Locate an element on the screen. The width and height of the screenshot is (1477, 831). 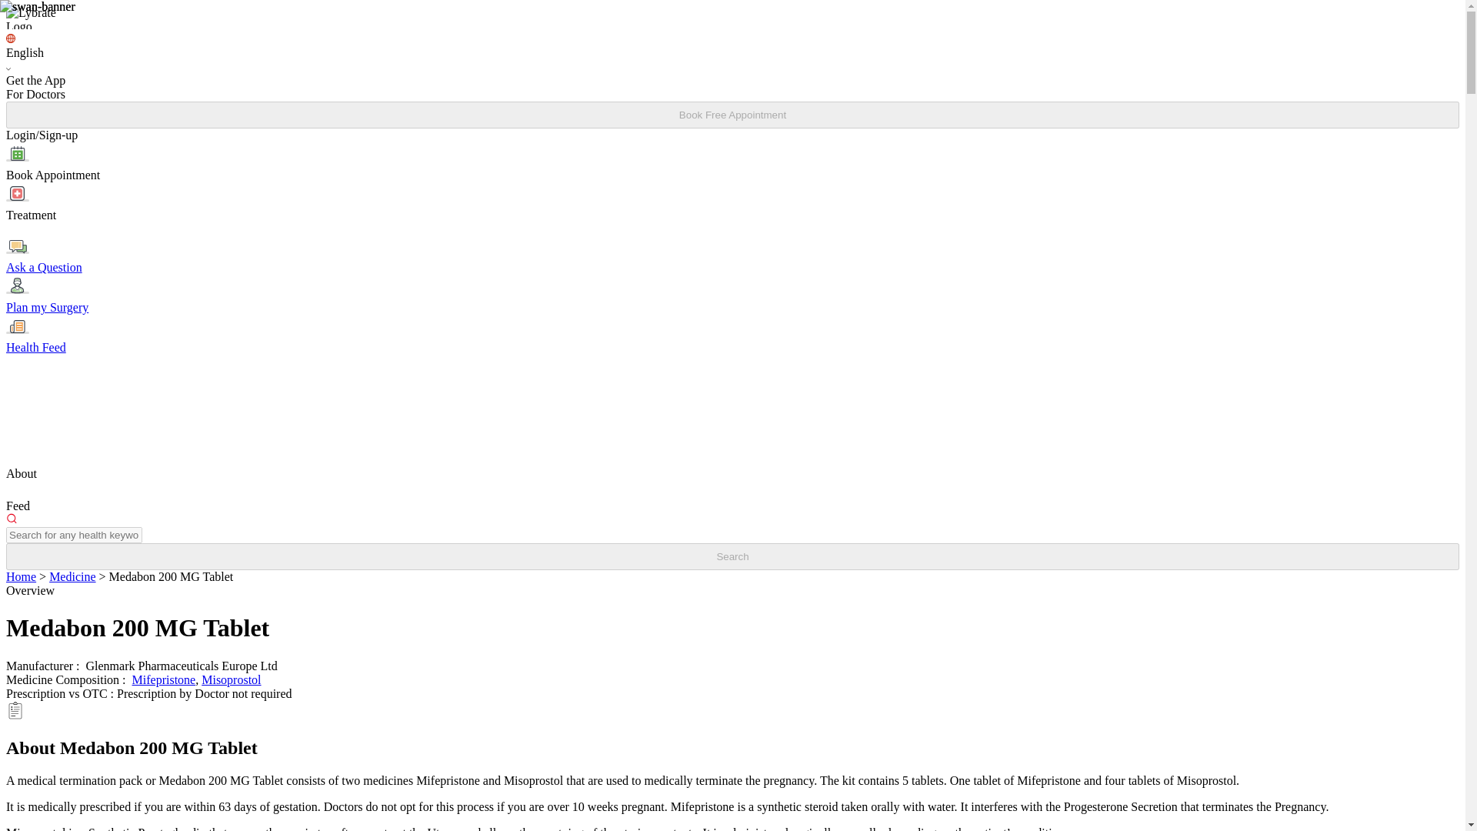
Mifepristone is located at coordinates (165, 679).